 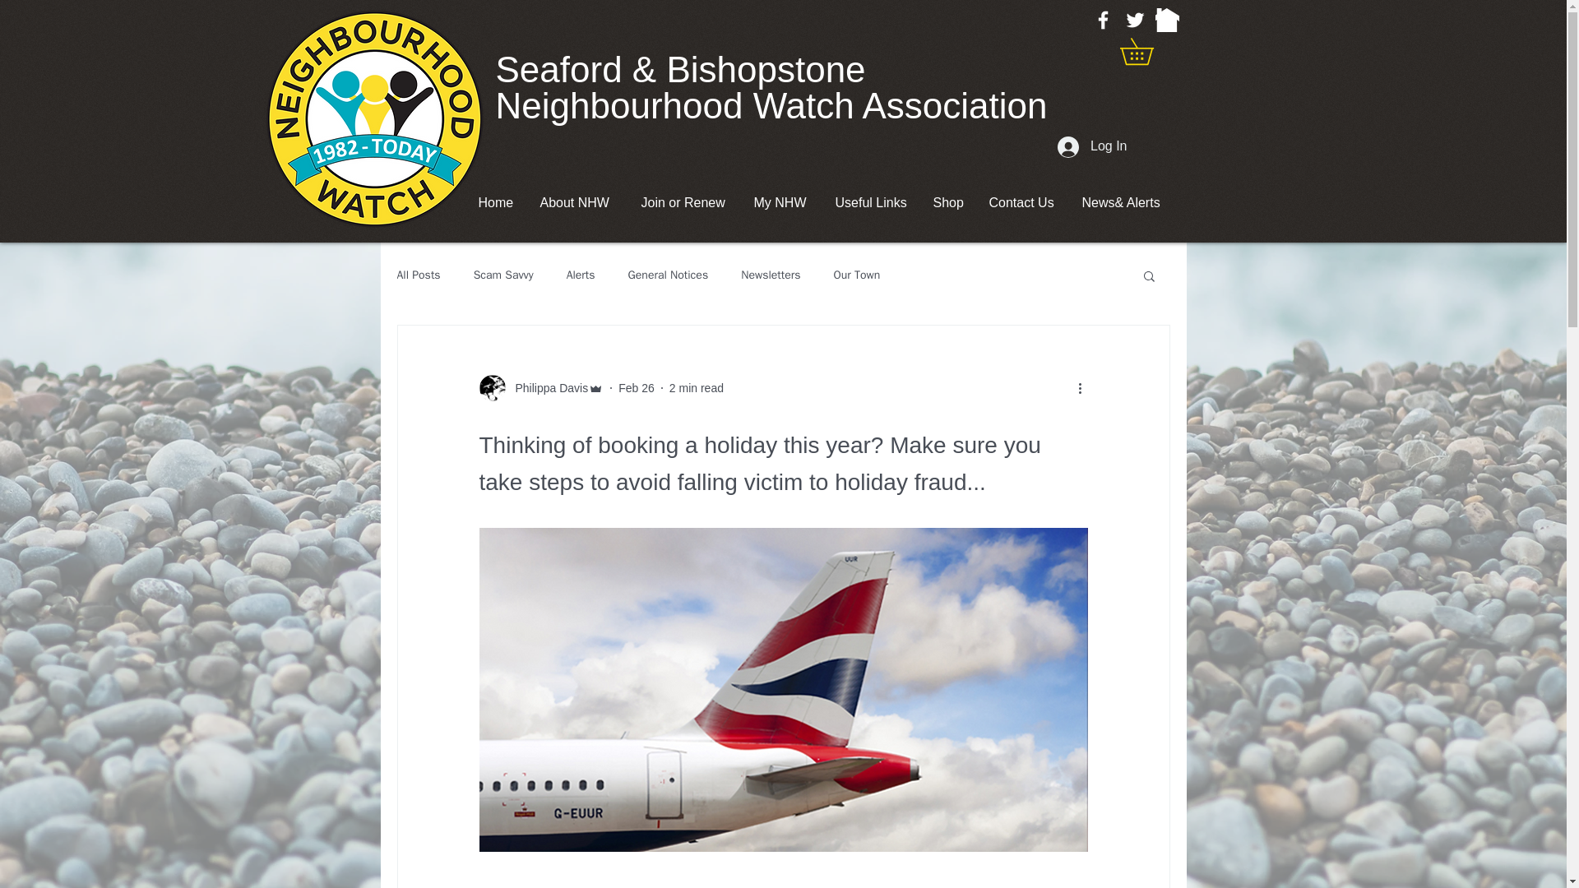 What do you see at coordinates (669, 275) in the screenshot?
I see `General Notices` at bounding box center [669, 275].